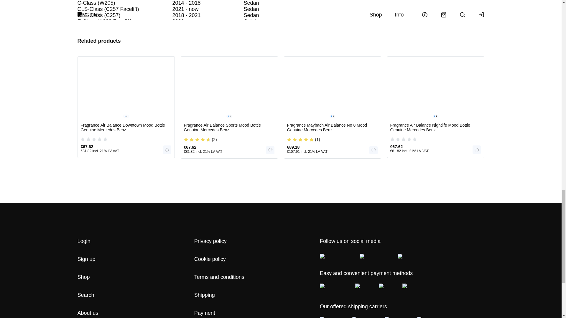 The width and height of the screenshot is (566, 318). I want to click on Payment, so click(205, 313).